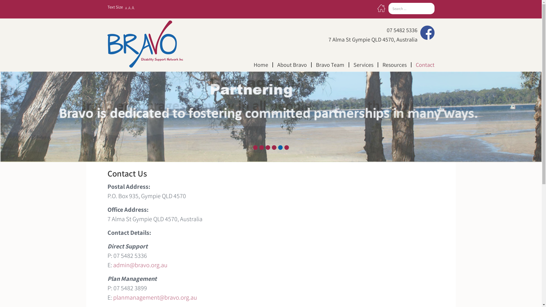 The height and width of the screenshot is (307, 546). What do you see at coordinates (292, 65) in the screenshot?
I see `About Bravo` at bounding box center [292, 65].